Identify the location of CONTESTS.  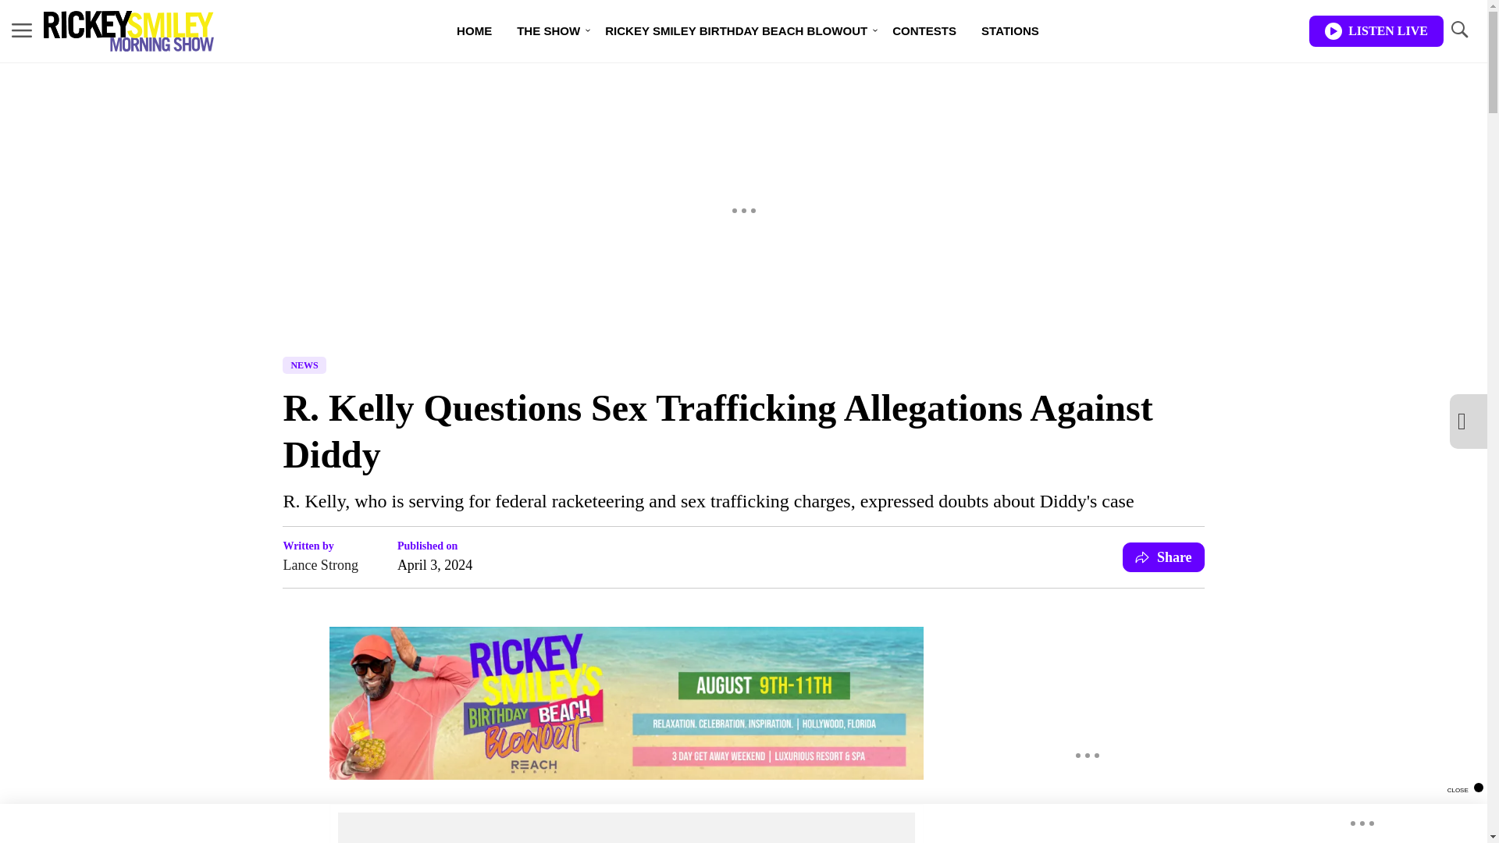
(924, 31).